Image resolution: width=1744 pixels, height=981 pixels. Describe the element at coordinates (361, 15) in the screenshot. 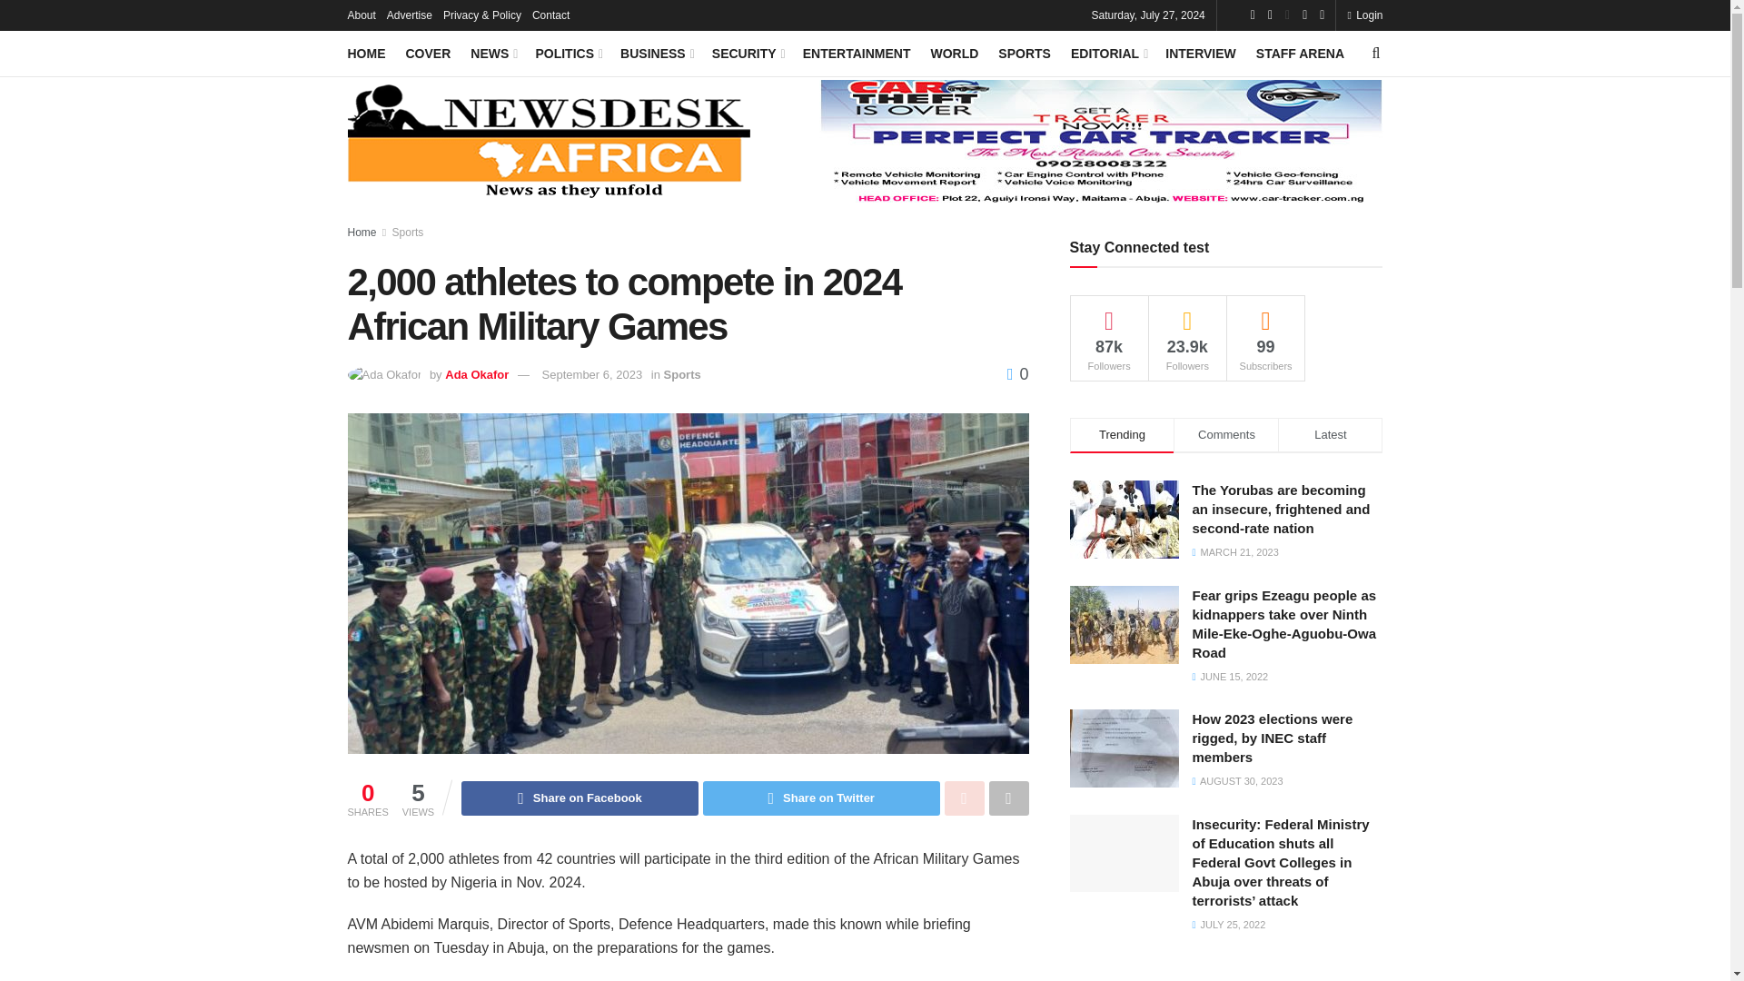

I see `About` at that location.